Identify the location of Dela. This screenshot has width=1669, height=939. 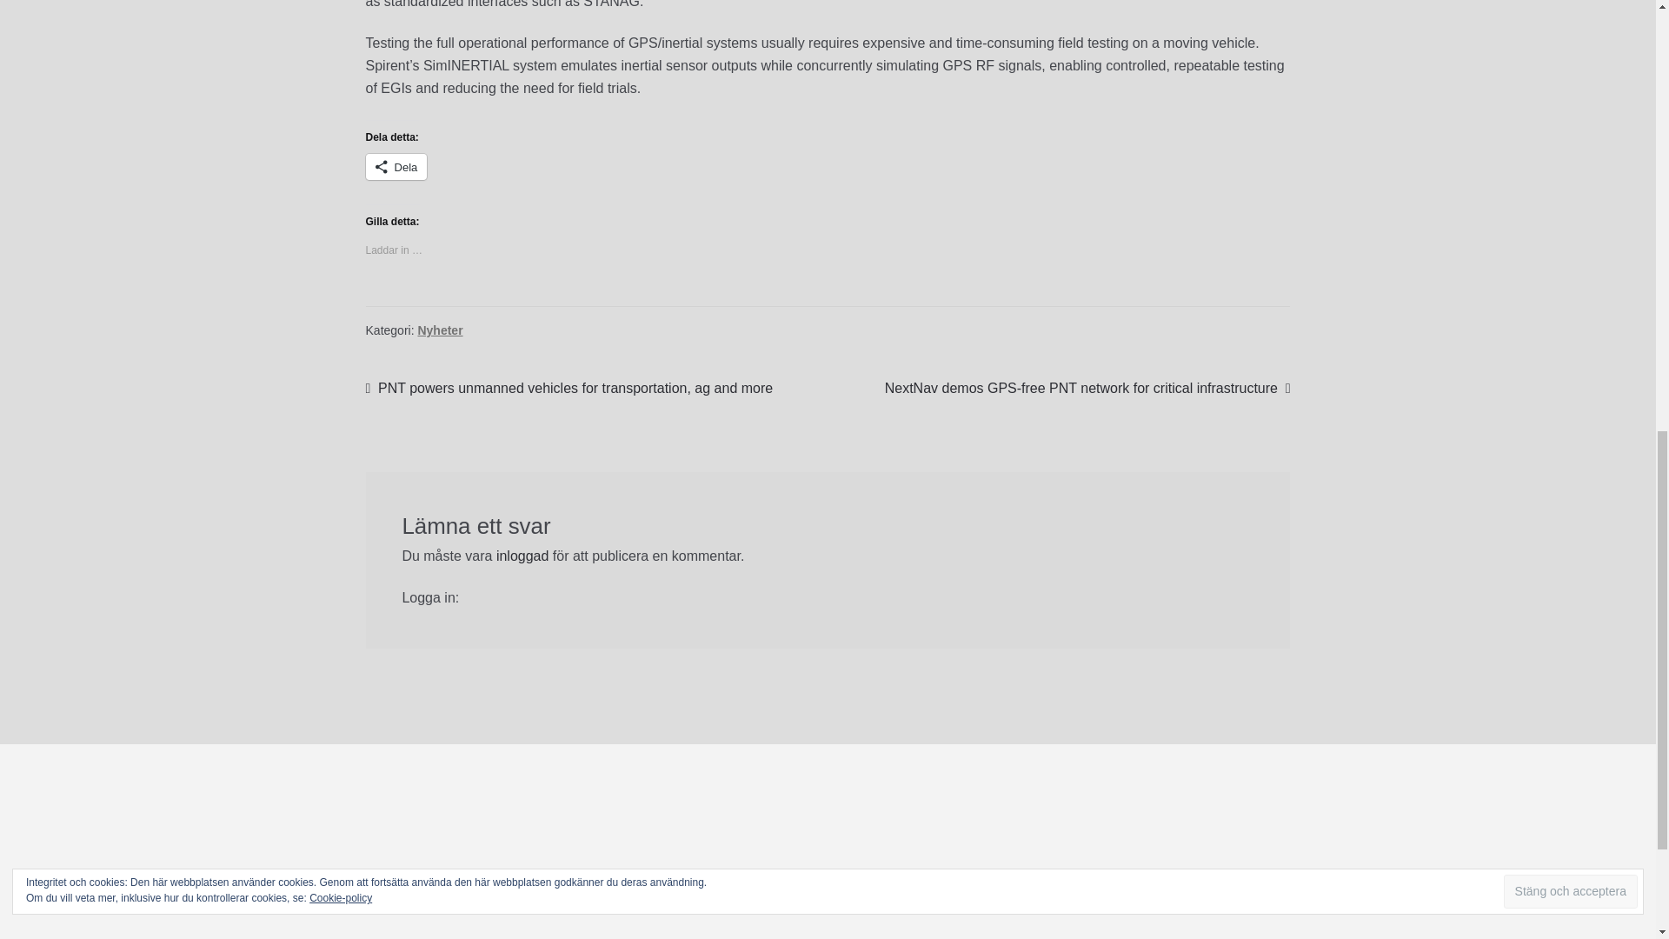
(396, 167).